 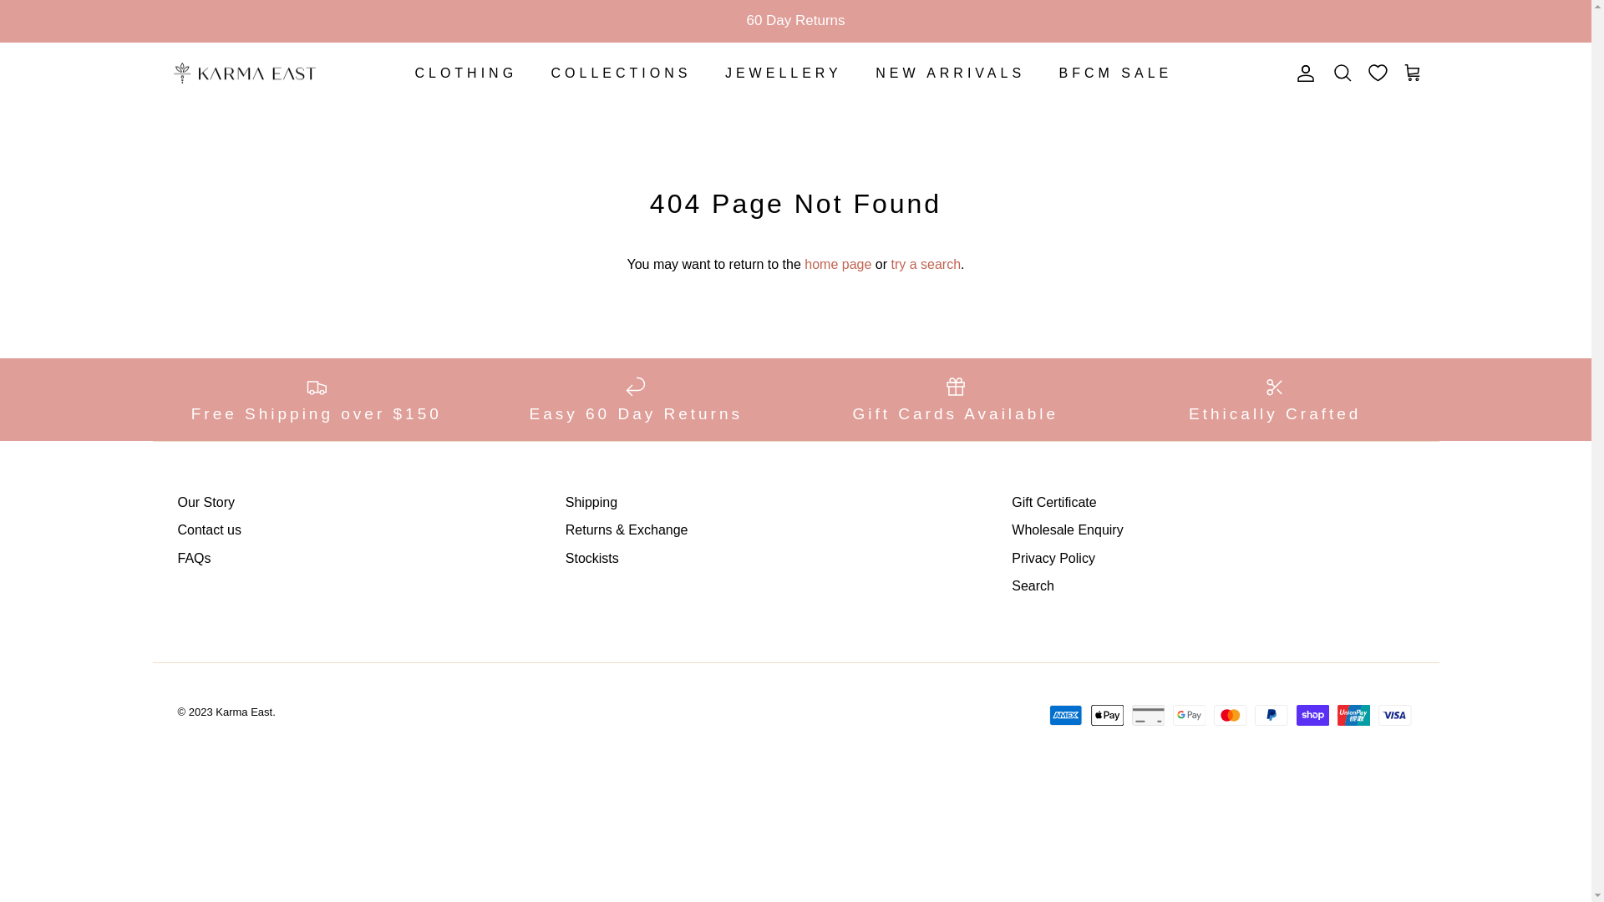 I want to click on Cart, so click(x=1413, y=73).